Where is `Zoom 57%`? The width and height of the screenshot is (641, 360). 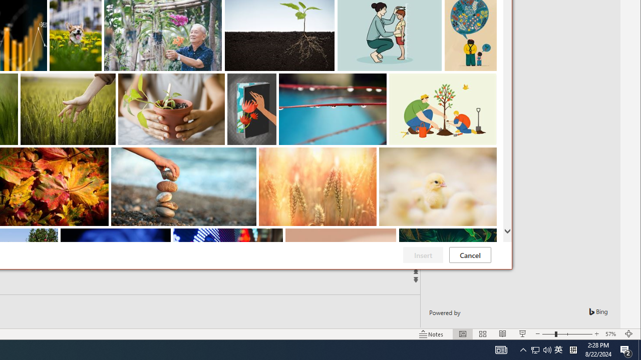
Zoom 57% is located at coordinates (558, 350).